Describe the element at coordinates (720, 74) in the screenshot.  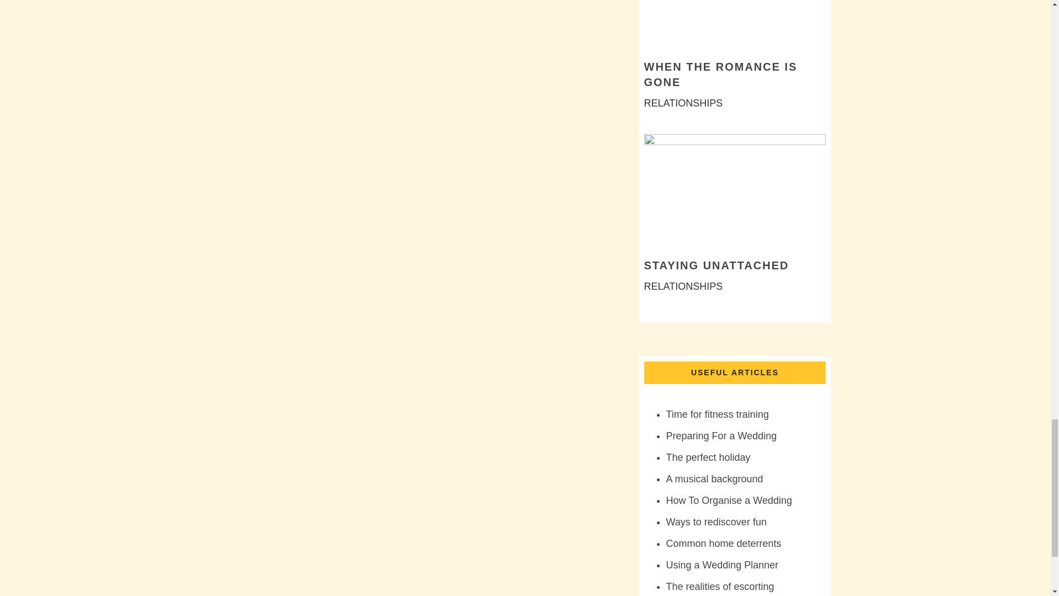
I see `WHEN THE ROMANCE IS GONE` at that location.